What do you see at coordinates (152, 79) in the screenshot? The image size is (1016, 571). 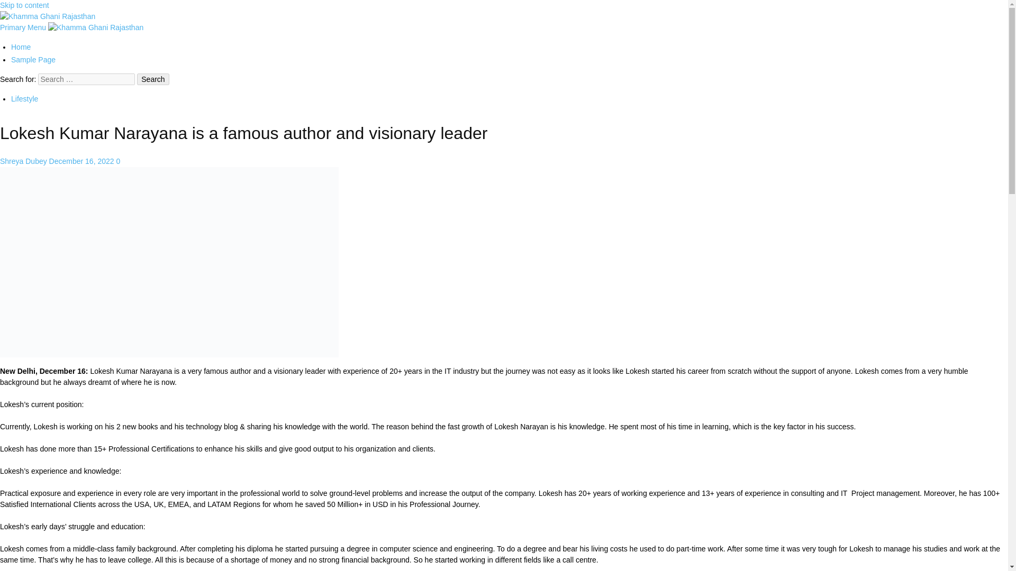 I see `Search` at bounding box center [152, 79].